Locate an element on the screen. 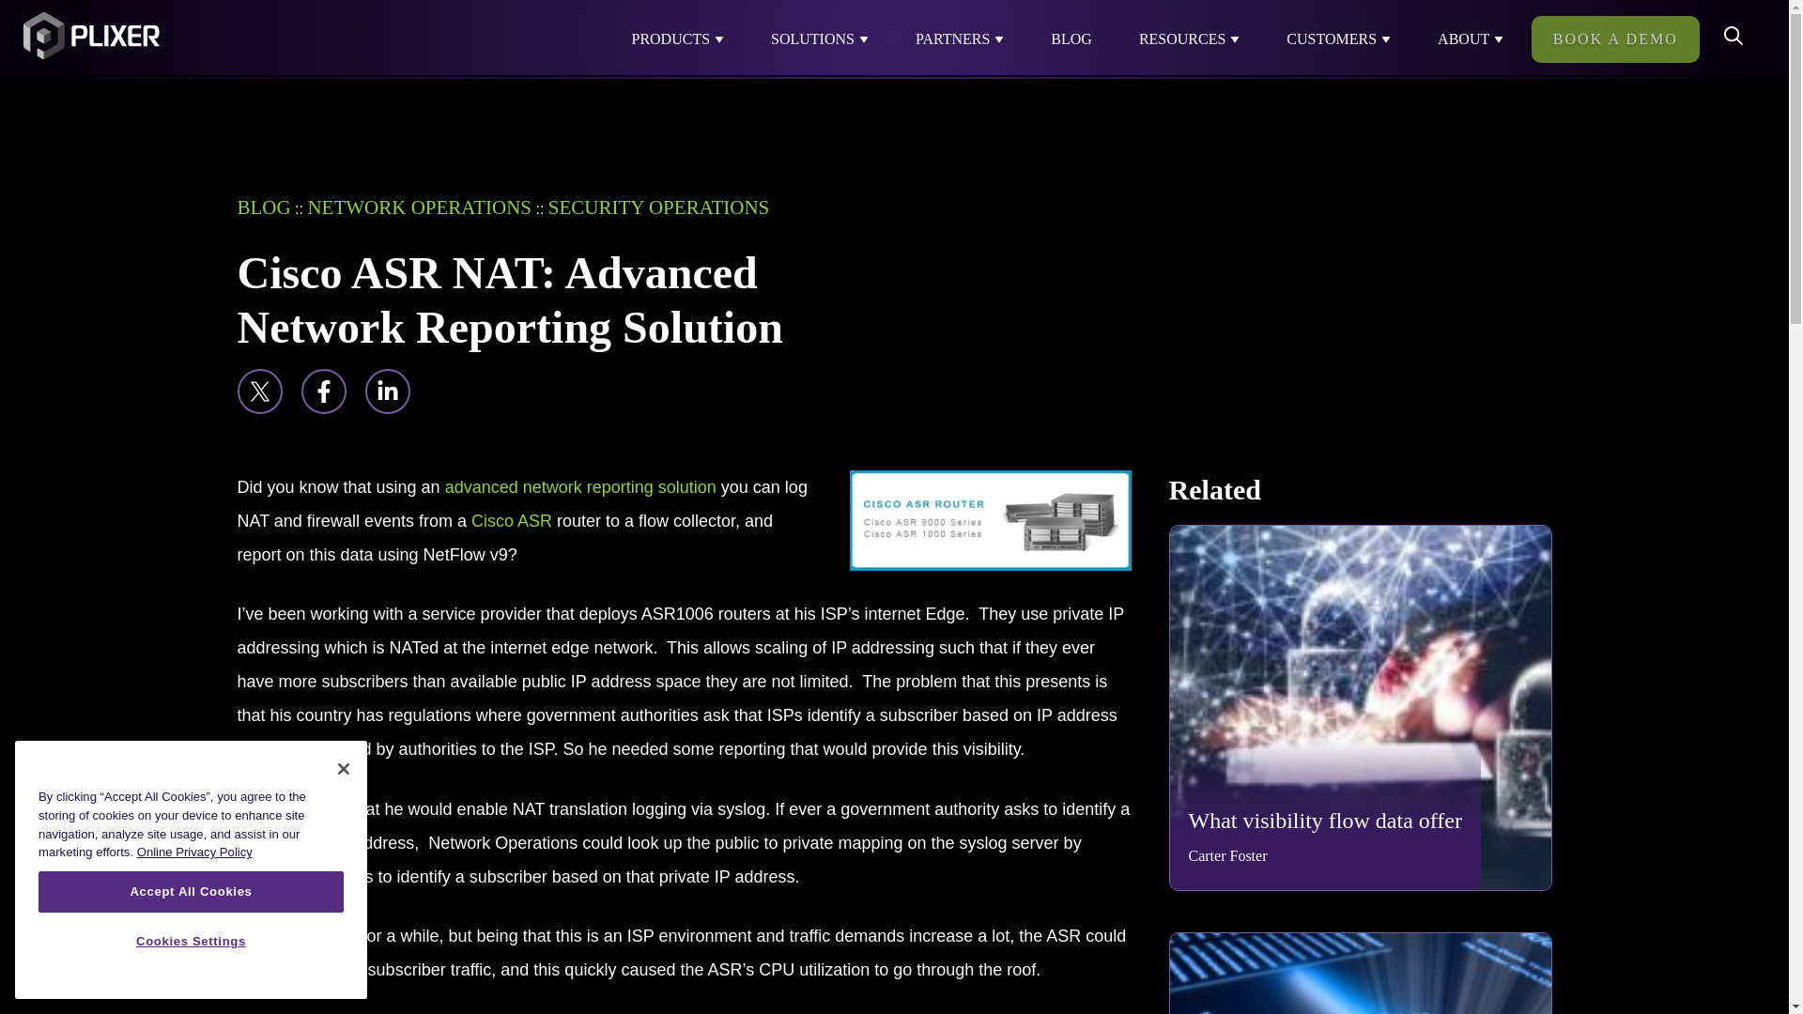  Cisco ASR Series Router is located at coordinates (990, 520).